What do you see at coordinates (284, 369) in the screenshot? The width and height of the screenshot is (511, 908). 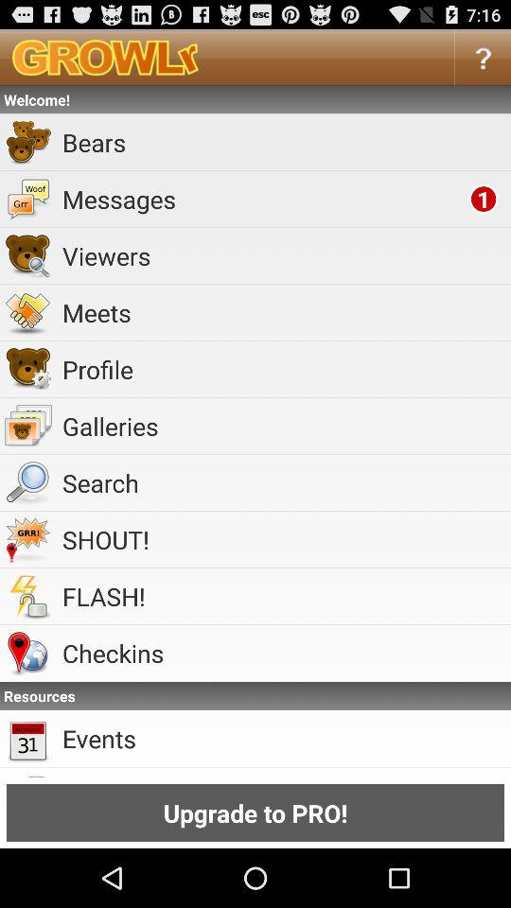 I see `open profile icon` at bounding box center [284, 369].